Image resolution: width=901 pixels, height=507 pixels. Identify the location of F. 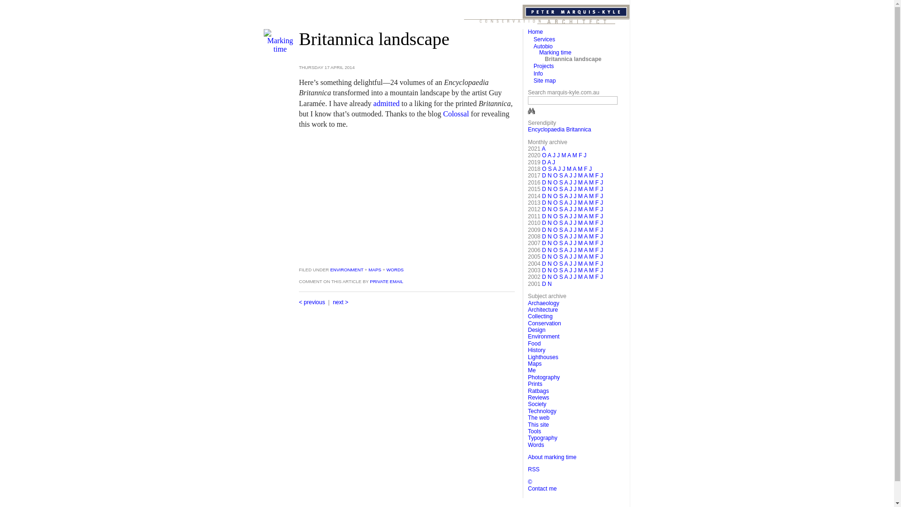
(597, 250).